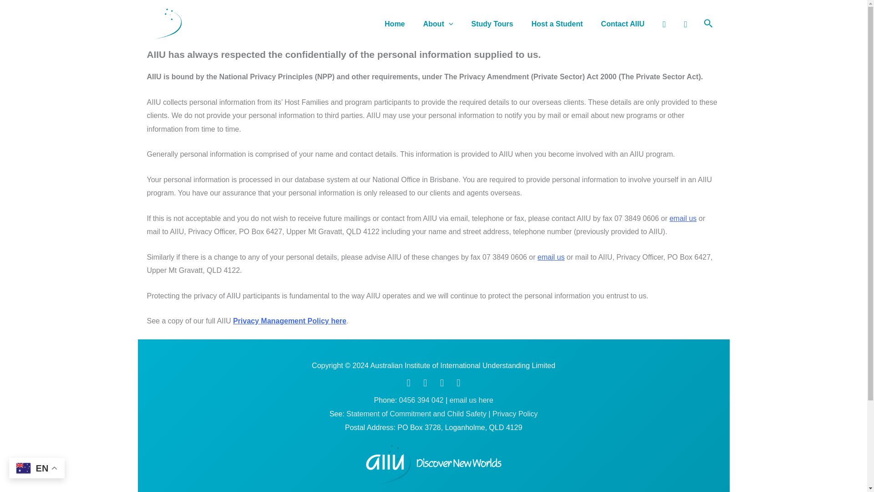  Describe the element at coordinates (551, 257) in the screenshot. I see `email us` at that location.